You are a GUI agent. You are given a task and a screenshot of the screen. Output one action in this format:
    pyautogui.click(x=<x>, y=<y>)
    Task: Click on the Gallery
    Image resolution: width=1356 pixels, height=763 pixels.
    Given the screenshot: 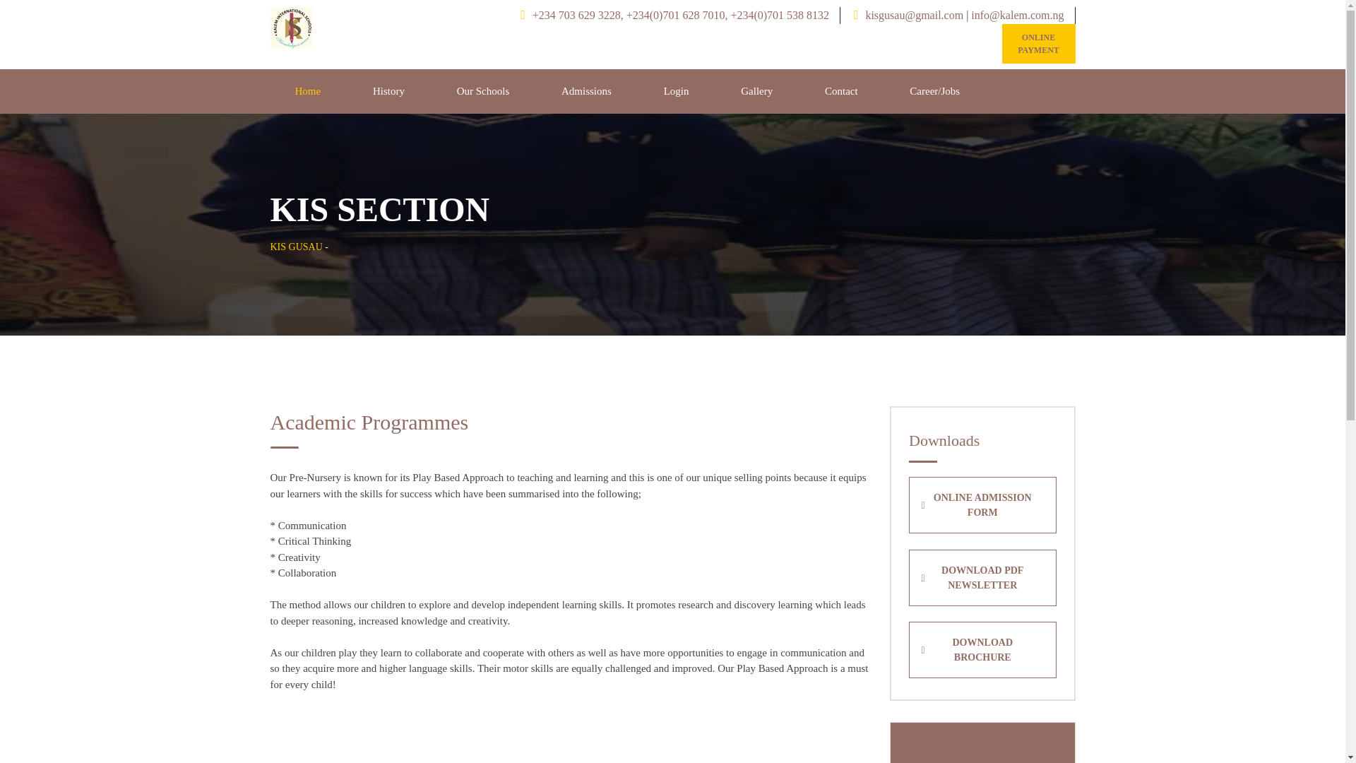 What is the action you would take?
    pyautogui.click(x=756, y=91)
    